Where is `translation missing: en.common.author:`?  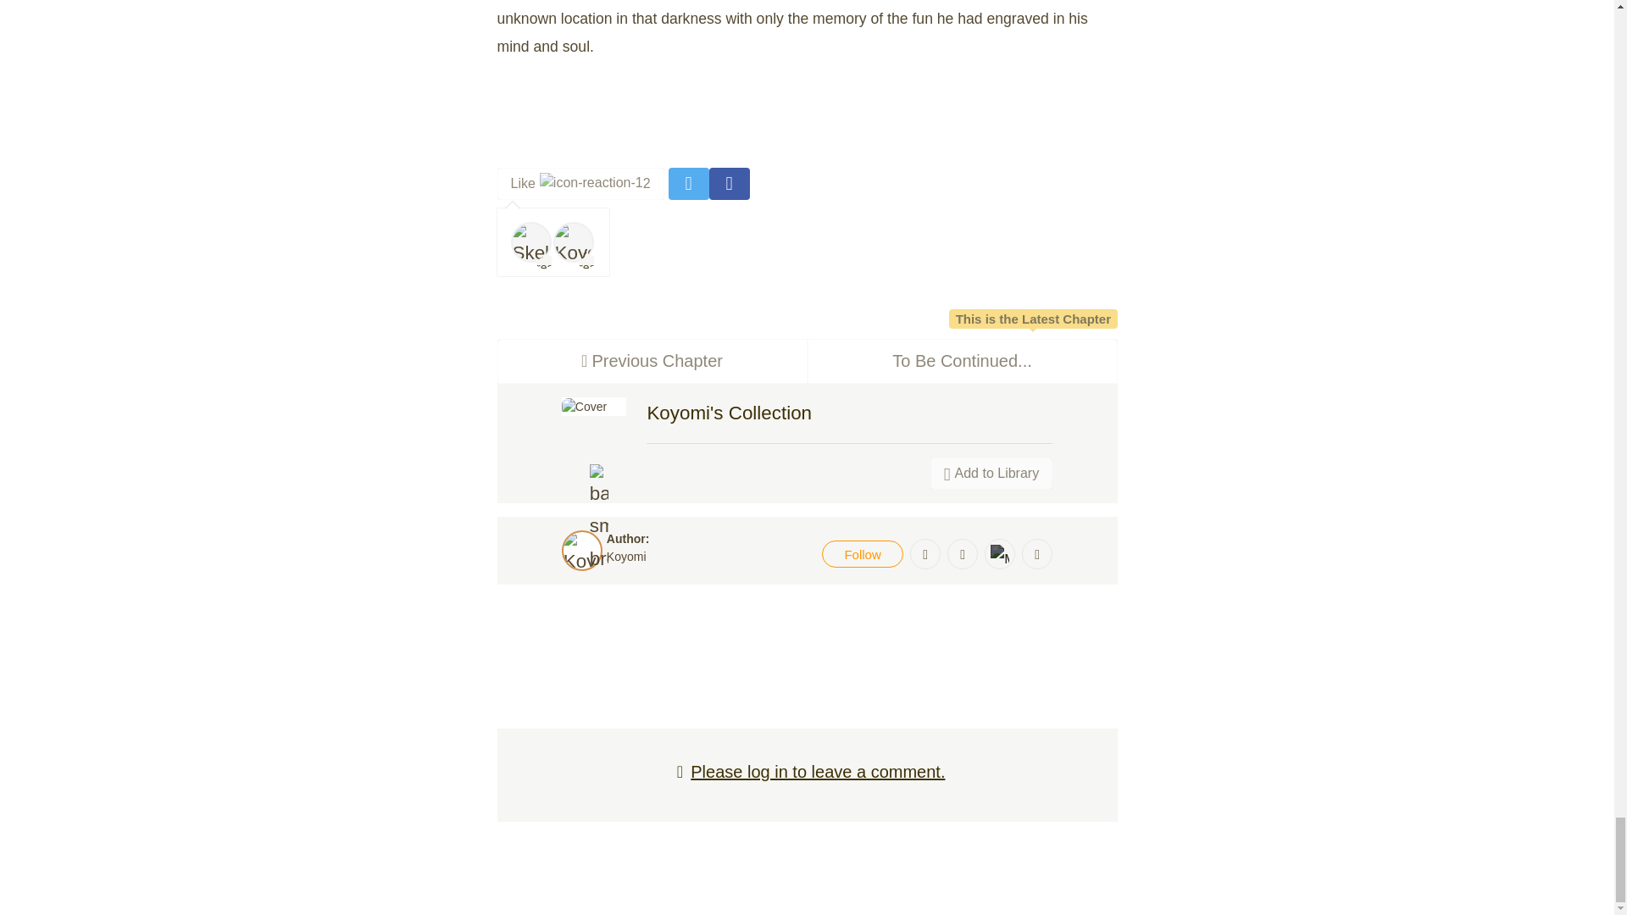
translation missing: en.common.author: is located at coordinates (991, 473).